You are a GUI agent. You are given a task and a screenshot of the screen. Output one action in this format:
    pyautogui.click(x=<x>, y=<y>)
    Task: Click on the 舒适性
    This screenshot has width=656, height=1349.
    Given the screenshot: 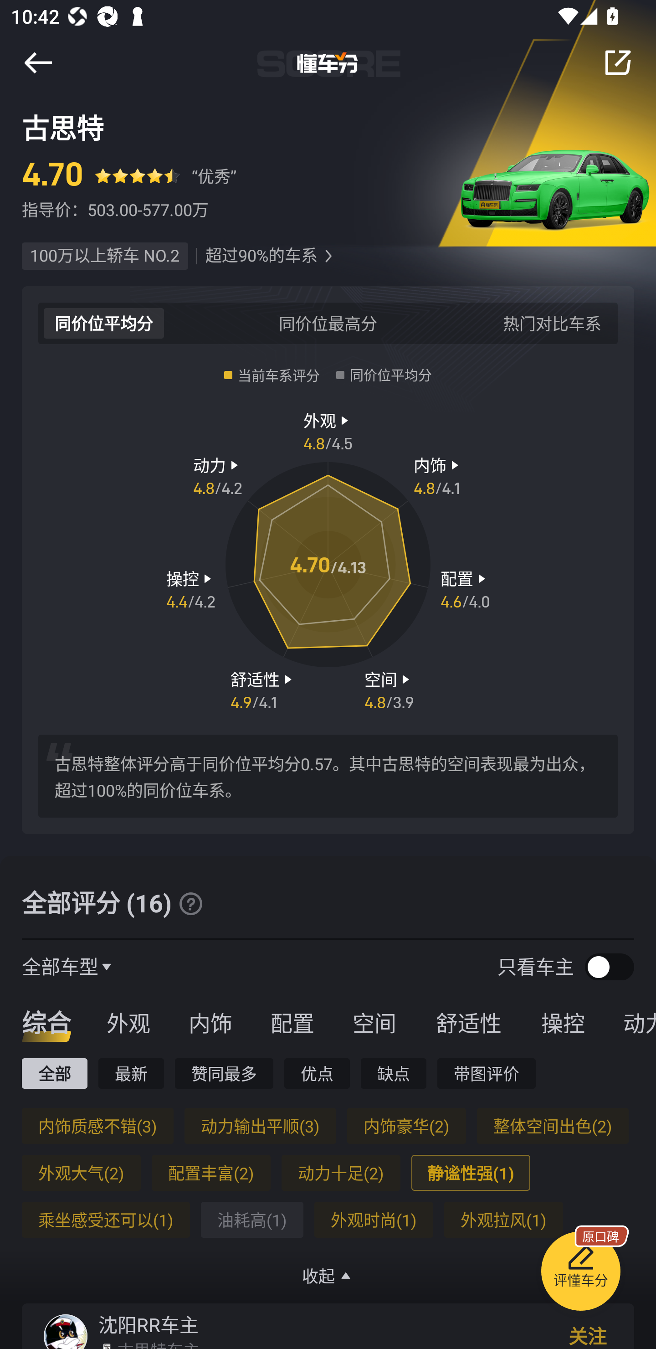 What is the action you would take?
    pyautogui.click(x=468, y=1022)
    